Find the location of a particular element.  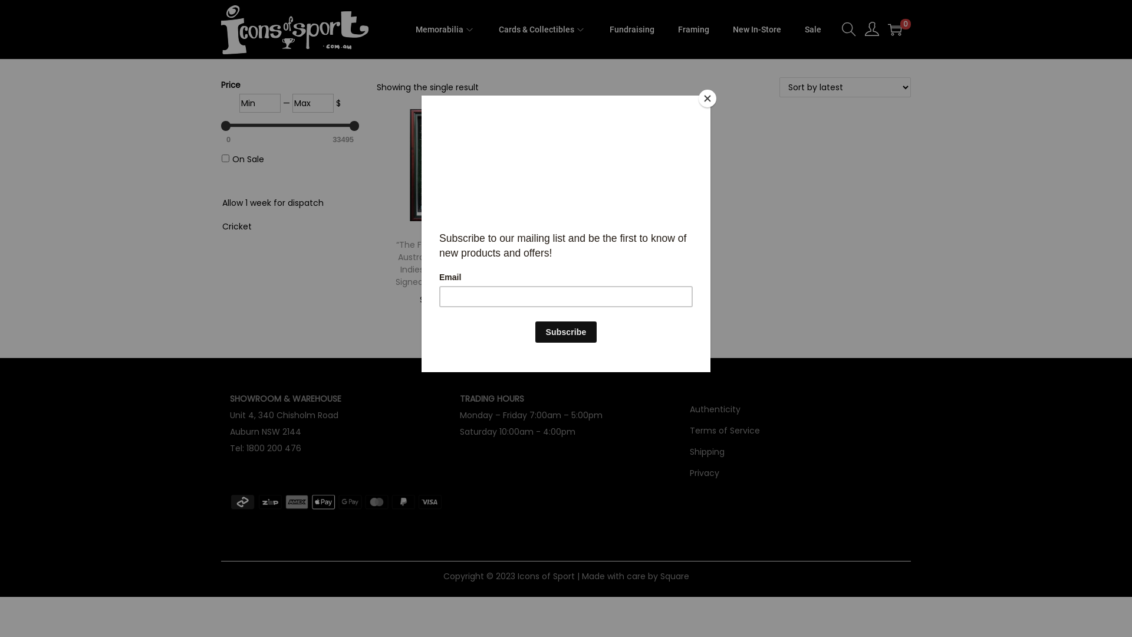

On Sale is located at coordinates (248, 159).